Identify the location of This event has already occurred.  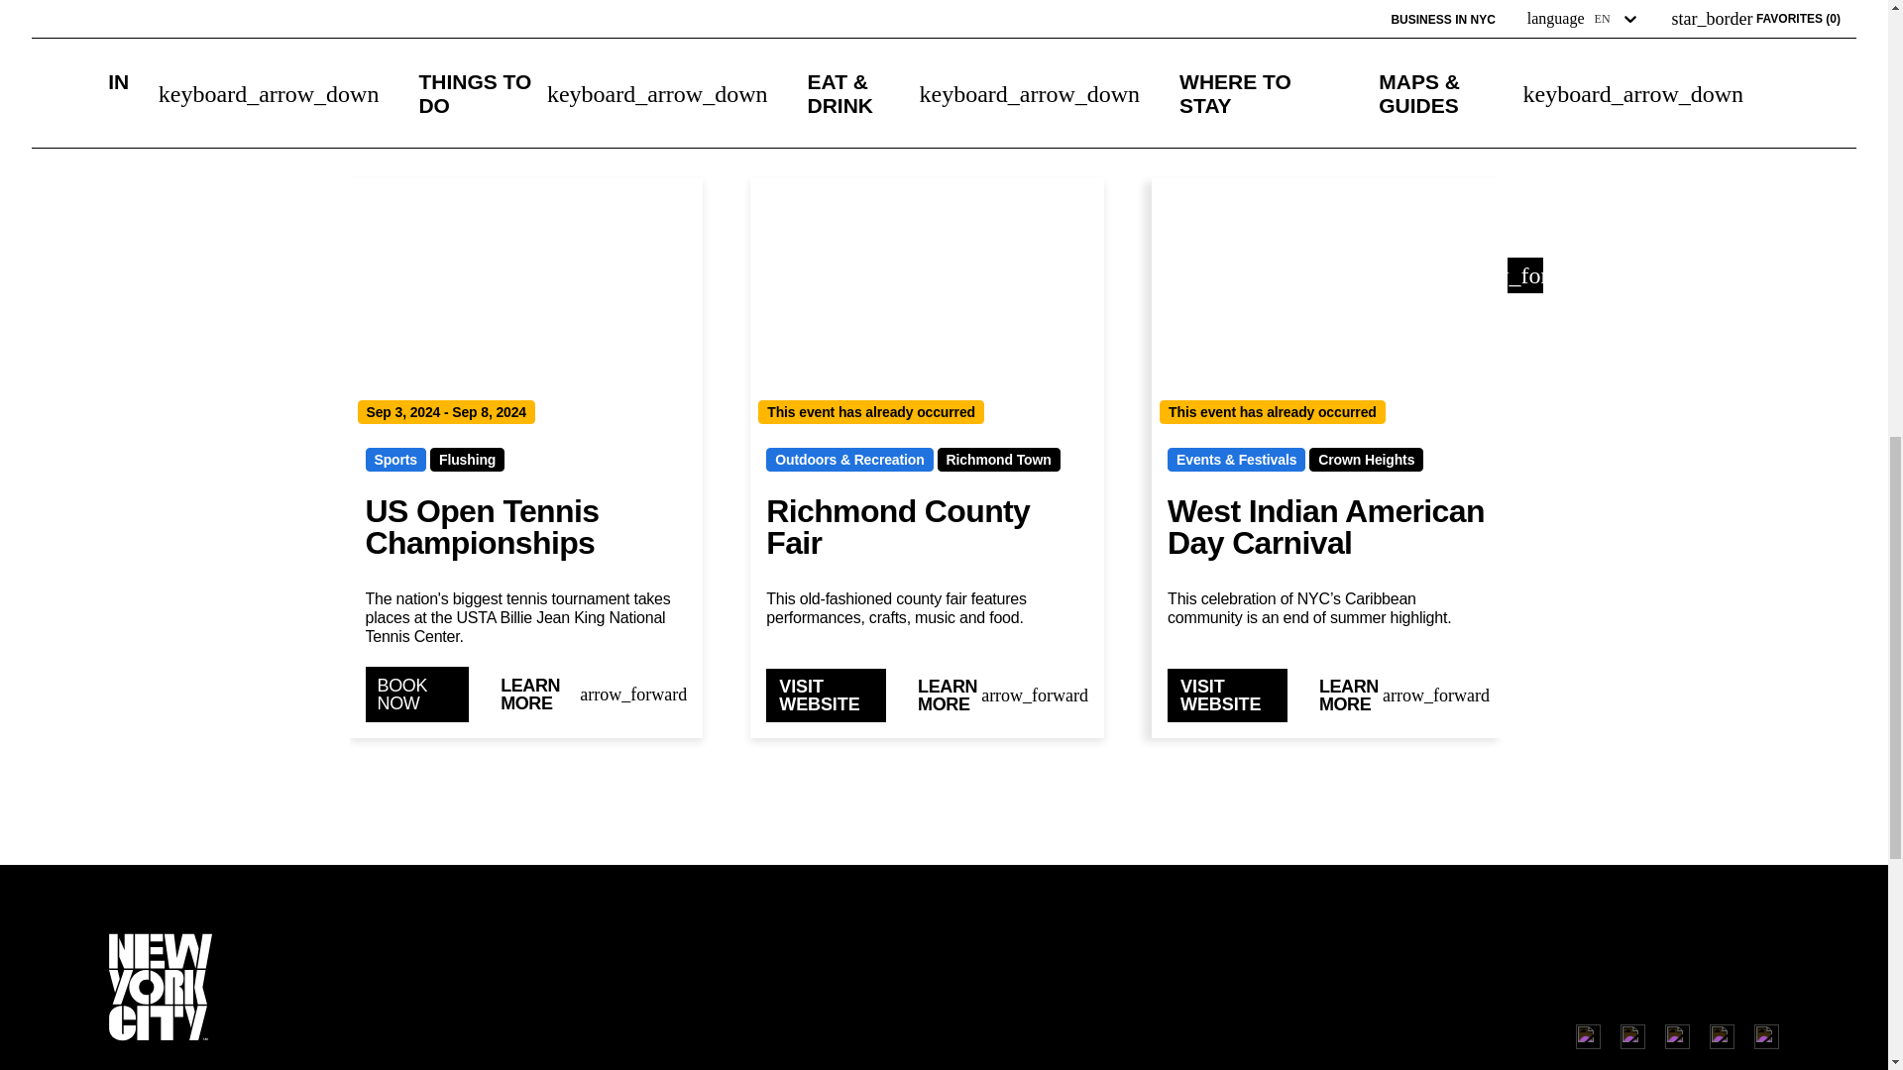
(926, 305).